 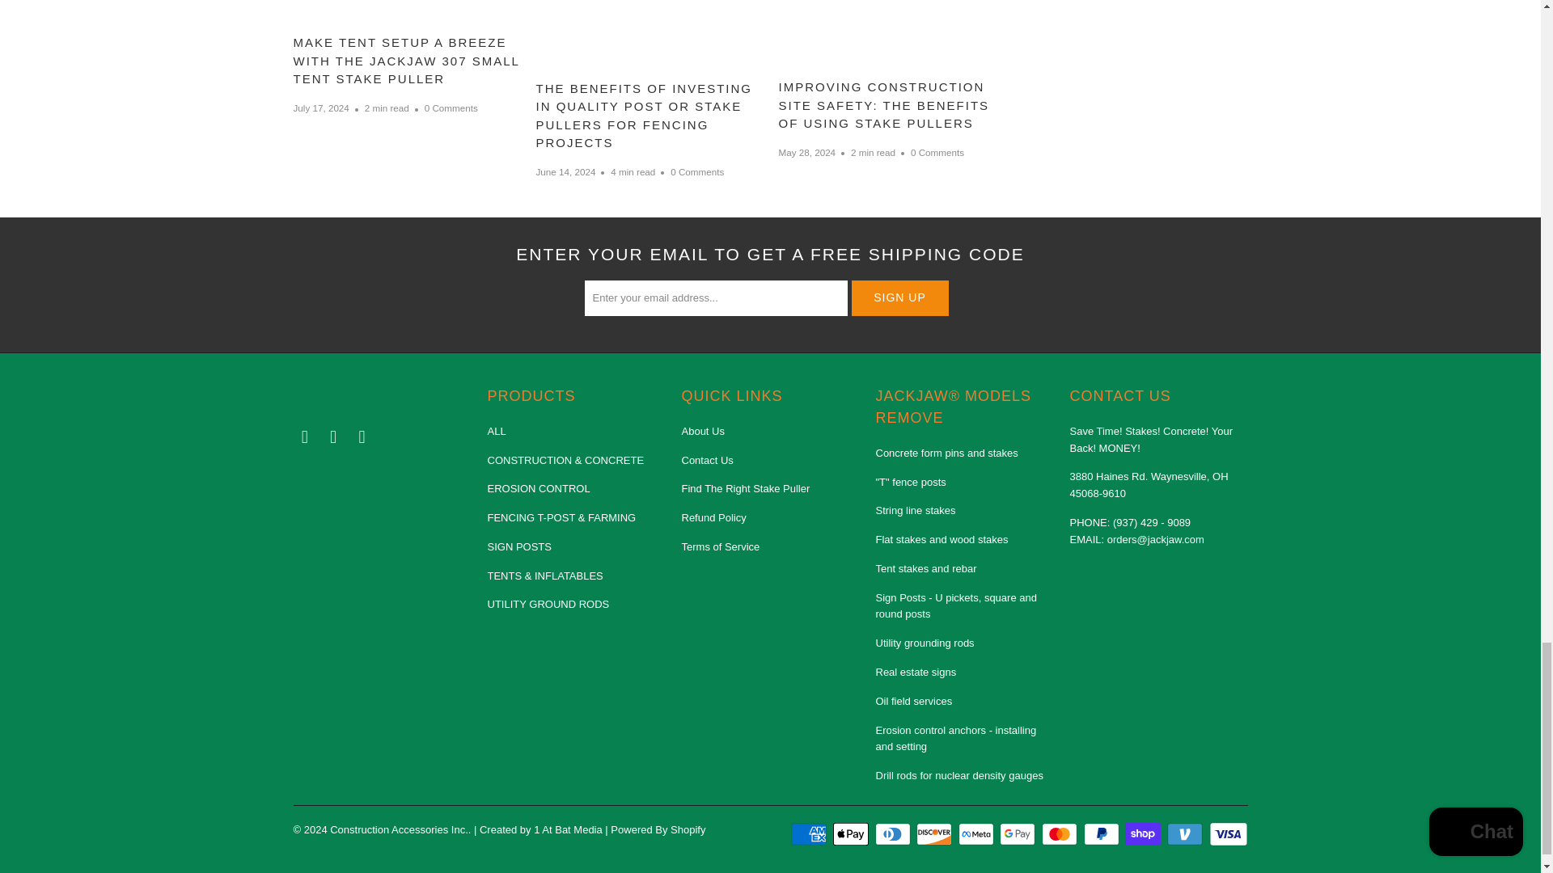 I want to click on PayPal, so click(x=1103, y=834).